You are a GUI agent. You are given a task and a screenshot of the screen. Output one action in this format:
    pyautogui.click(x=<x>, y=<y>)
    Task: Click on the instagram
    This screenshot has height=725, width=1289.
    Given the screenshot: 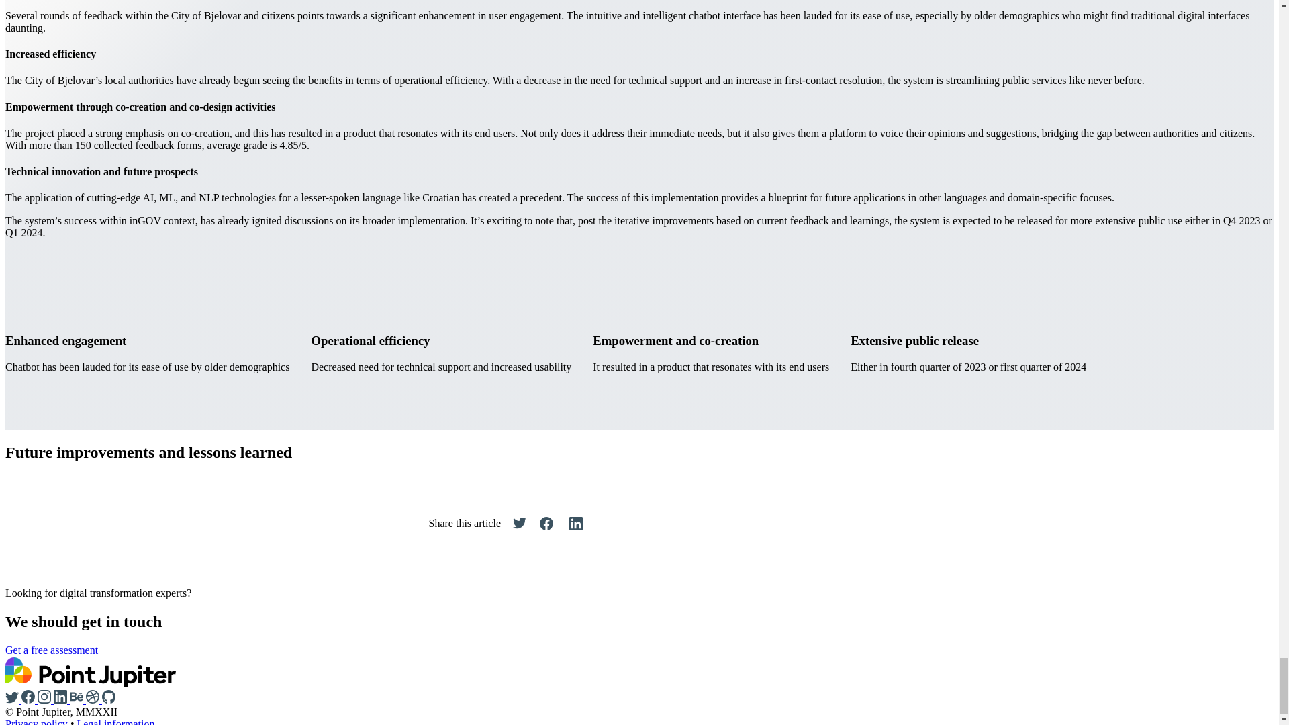 What is the action you would take?
    pyautogui.click(x=44, y=697)
    